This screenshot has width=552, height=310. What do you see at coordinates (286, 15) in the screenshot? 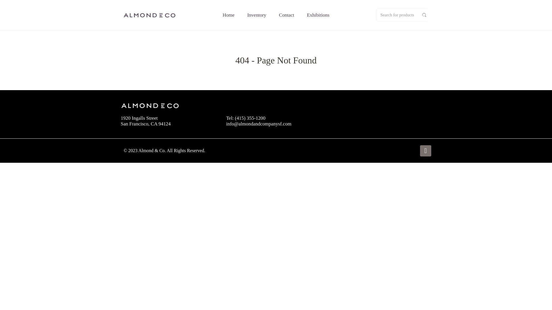
I see `Contact` at bounding box center [286, 15].